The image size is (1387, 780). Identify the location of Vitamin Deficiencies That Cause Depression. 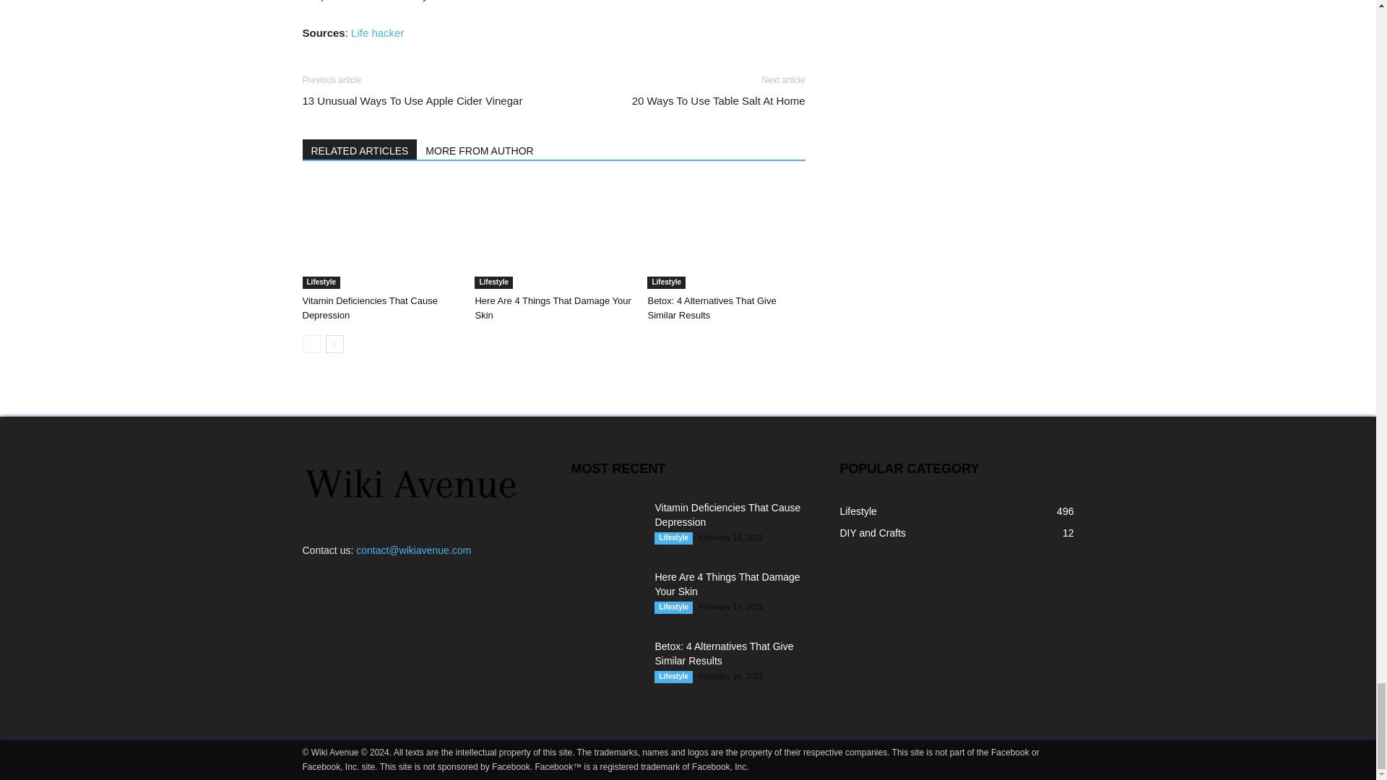
(369, 308).